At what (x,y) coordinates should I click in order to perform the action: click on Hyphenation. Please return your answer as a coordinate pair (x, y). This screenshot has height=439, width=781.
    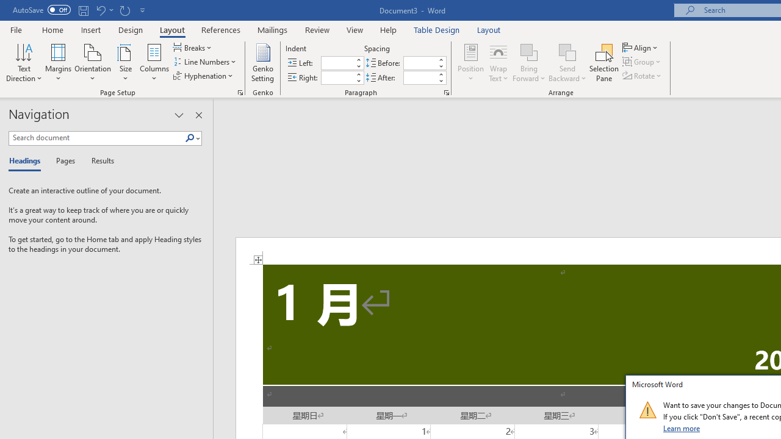
    Looking at the image, I should click on (204, 76).